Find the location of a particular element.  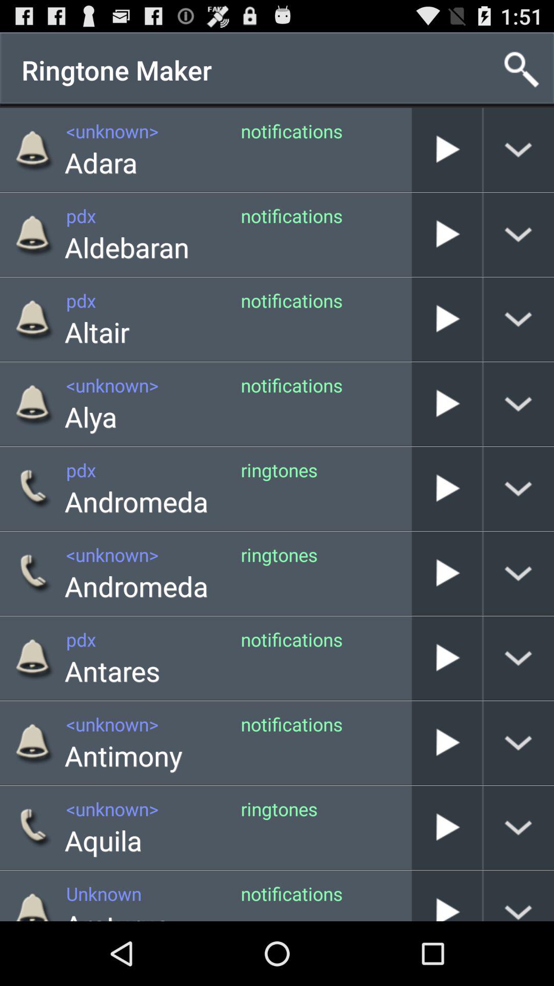

expand is located at coordinates (519, 489).